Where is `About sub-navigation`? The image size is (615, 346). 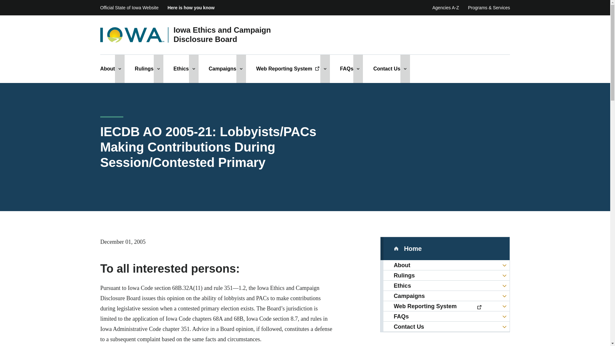
About sub-navigation is located at coordinates (120, 69).